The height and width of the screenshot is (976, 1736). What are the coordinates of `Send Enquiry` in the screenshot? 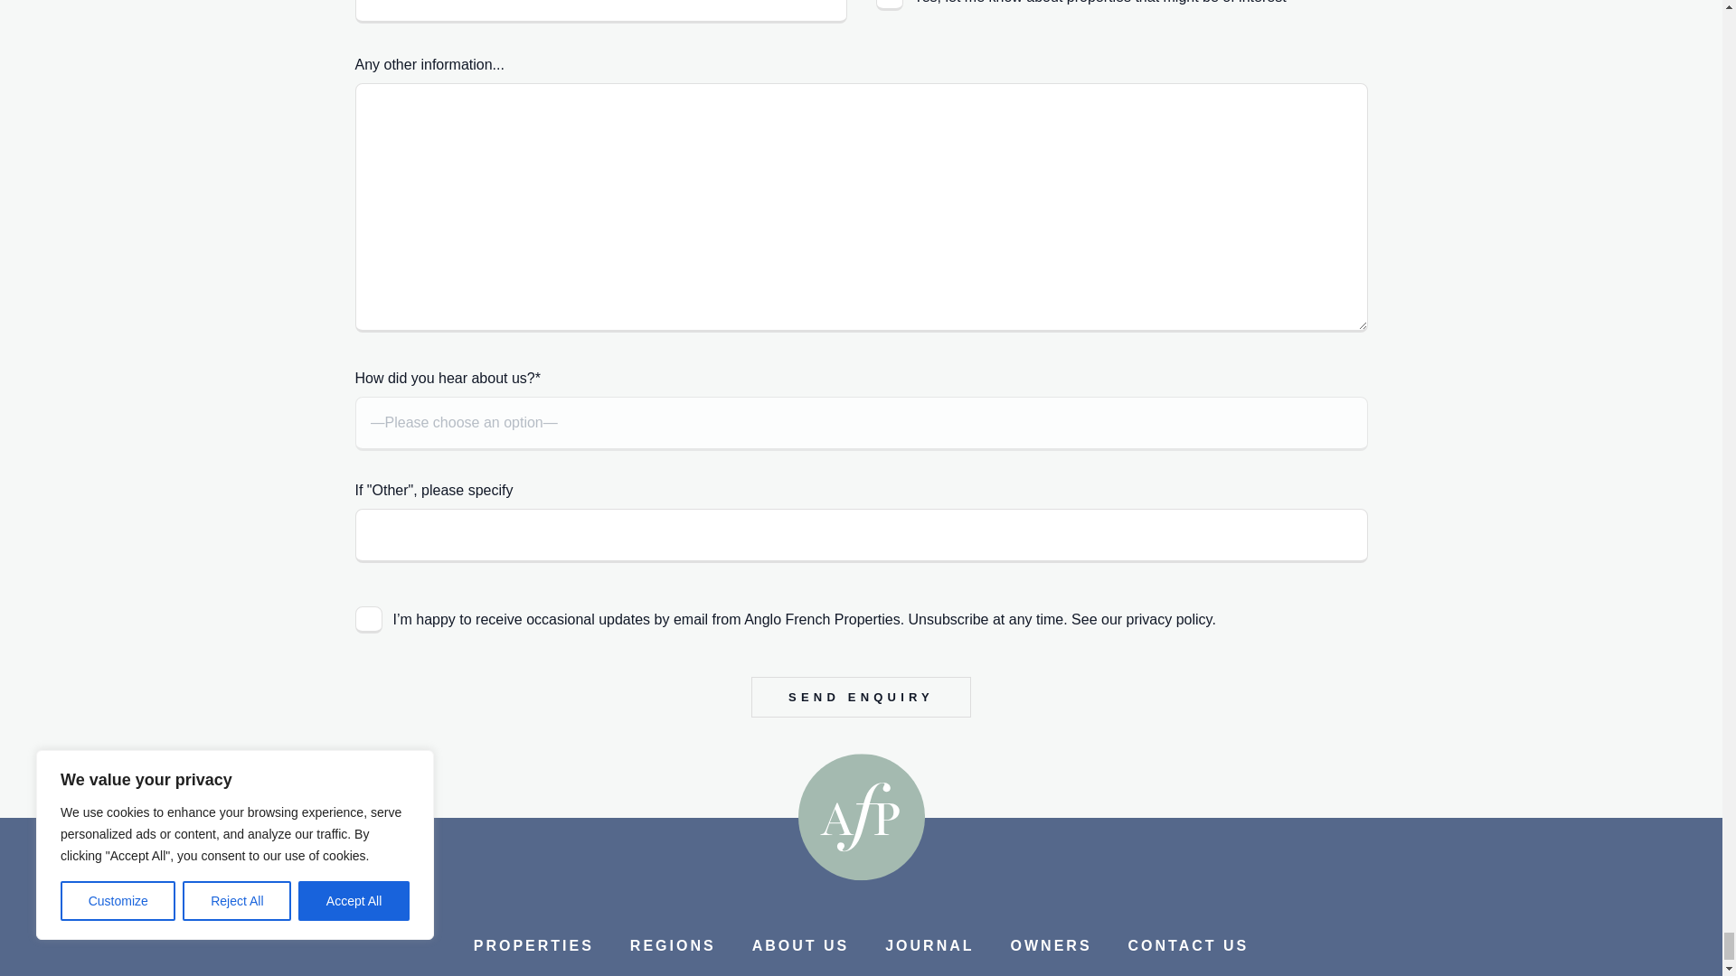 It's located at (861, 697).